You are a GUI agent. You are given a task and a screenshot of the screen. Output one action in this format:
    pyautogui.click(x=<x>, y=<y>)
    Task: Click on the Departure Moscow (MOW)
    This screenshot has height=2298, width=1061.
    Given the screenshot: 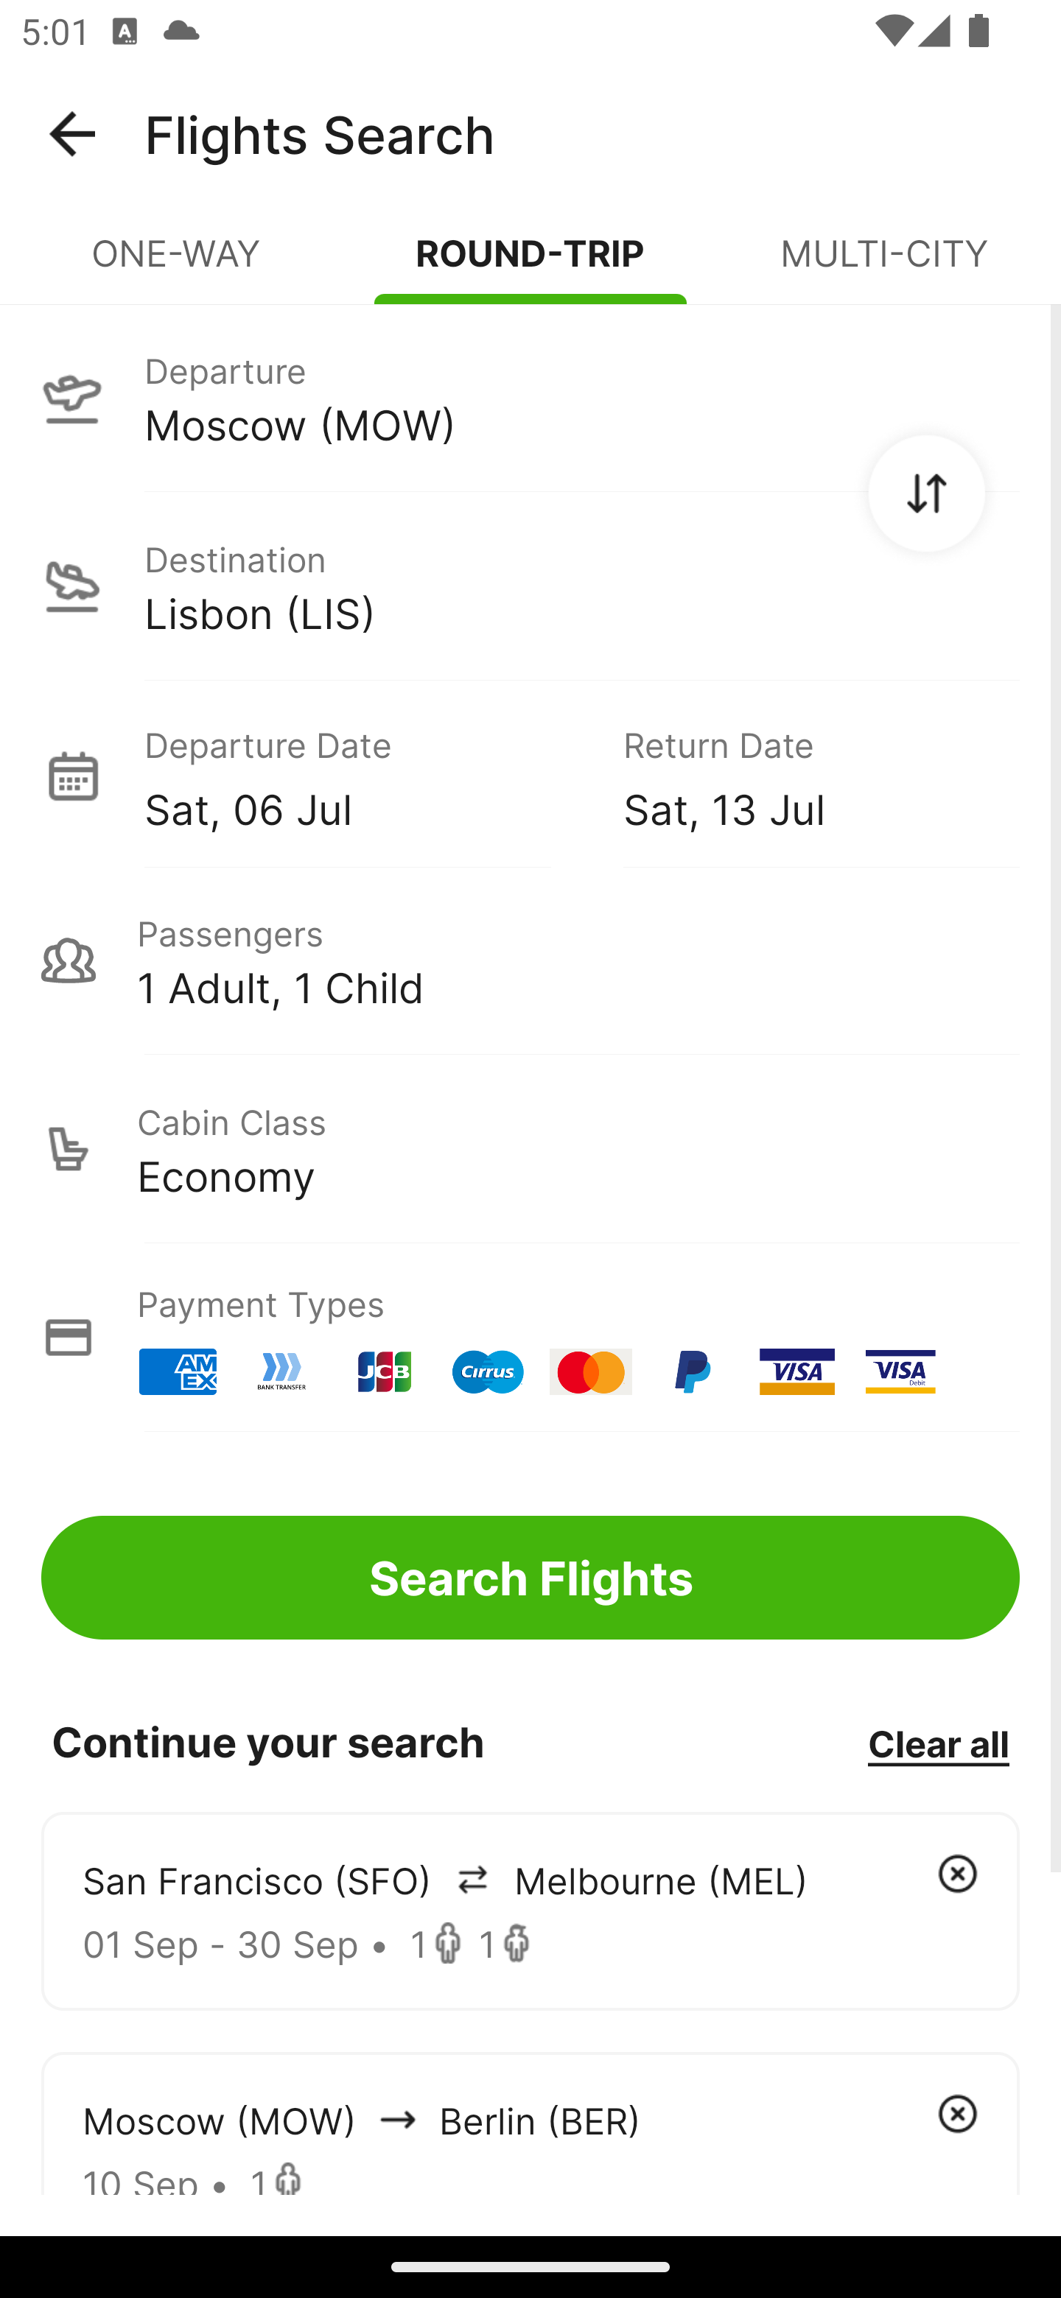 What is the action you would take?
    pyautogui.click(x=530, y=397)
    